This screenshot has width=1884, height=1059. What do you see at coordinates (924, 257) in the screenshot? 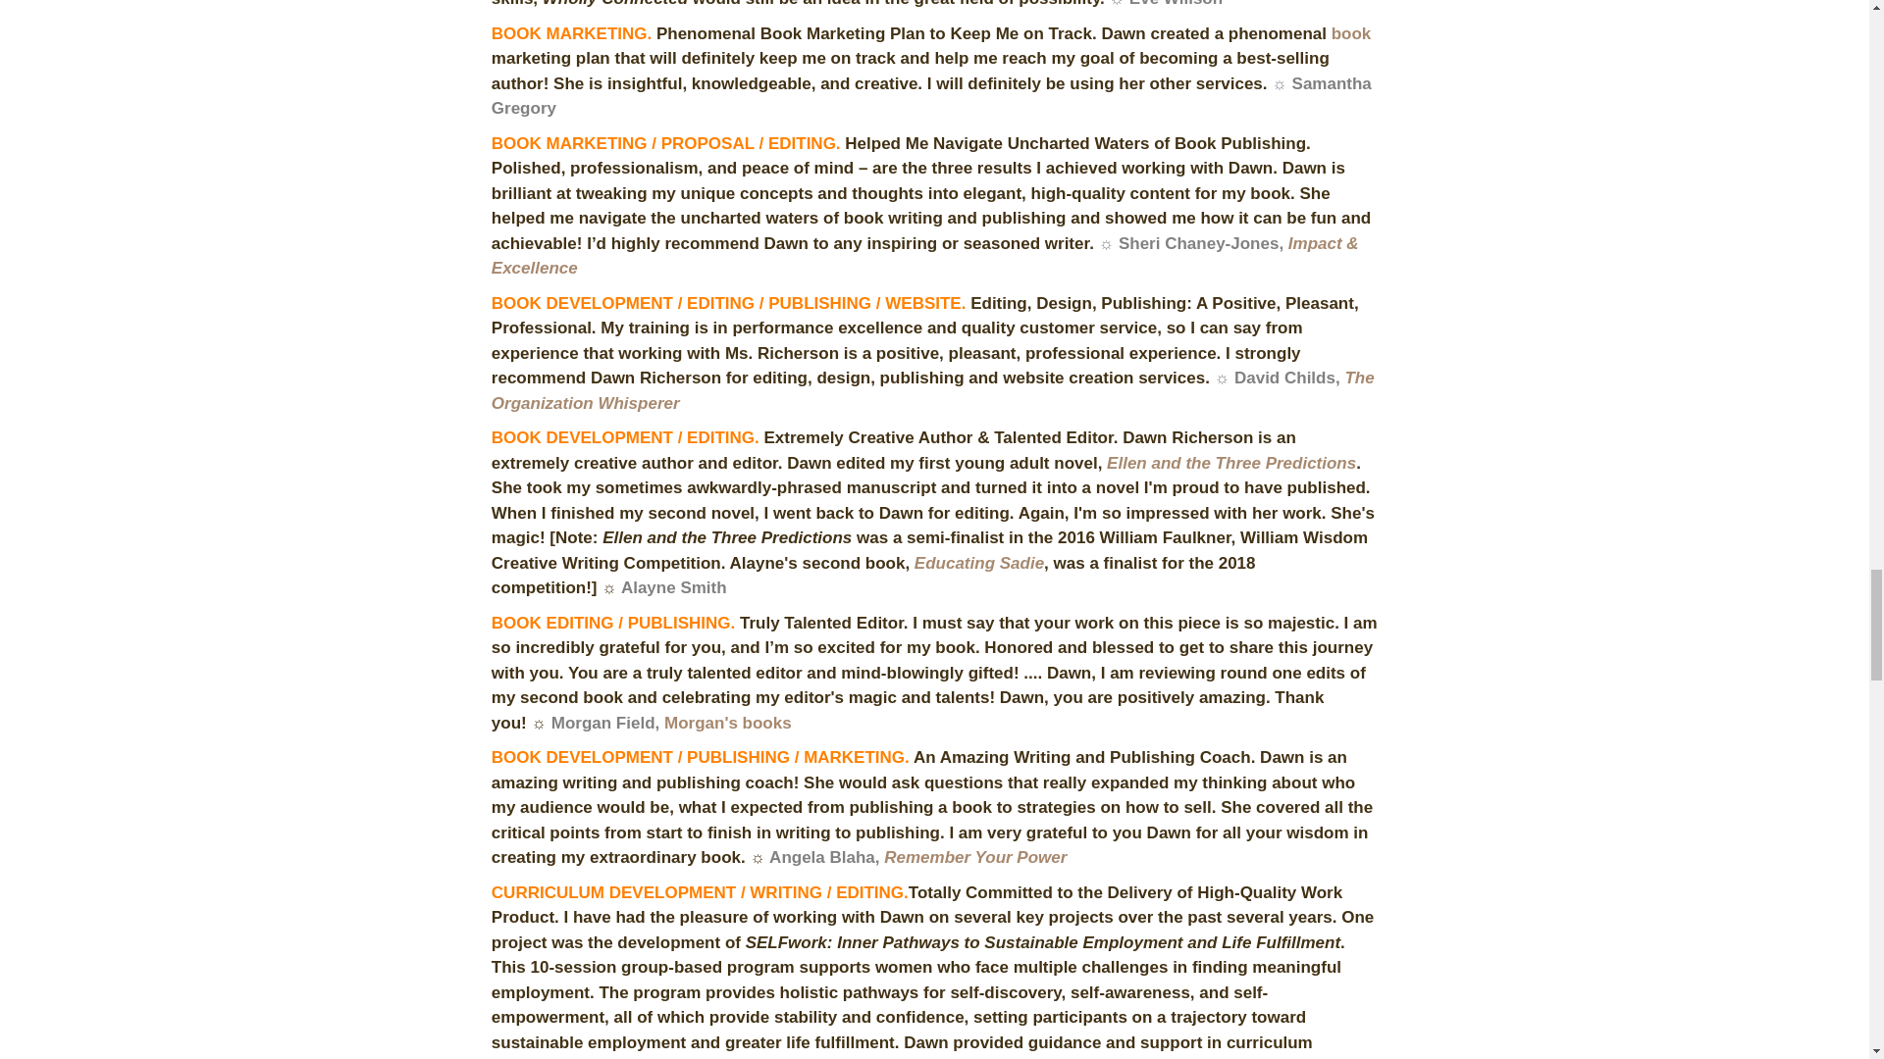
I see `Impact and Excellence` at bounding box center [924, 257].